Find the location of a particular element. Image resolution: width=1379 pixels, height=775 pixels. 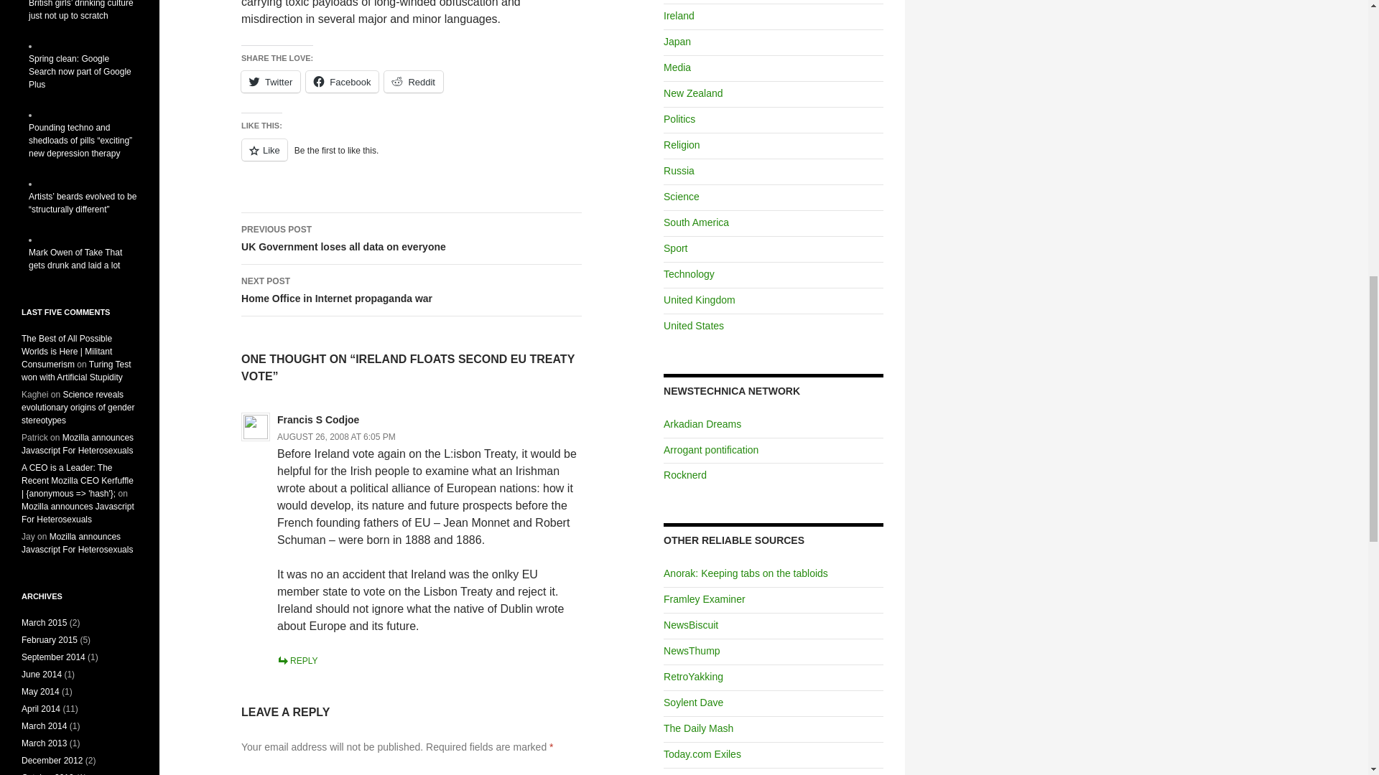

Click to share on Facebook is located at coordinates (414, 82).